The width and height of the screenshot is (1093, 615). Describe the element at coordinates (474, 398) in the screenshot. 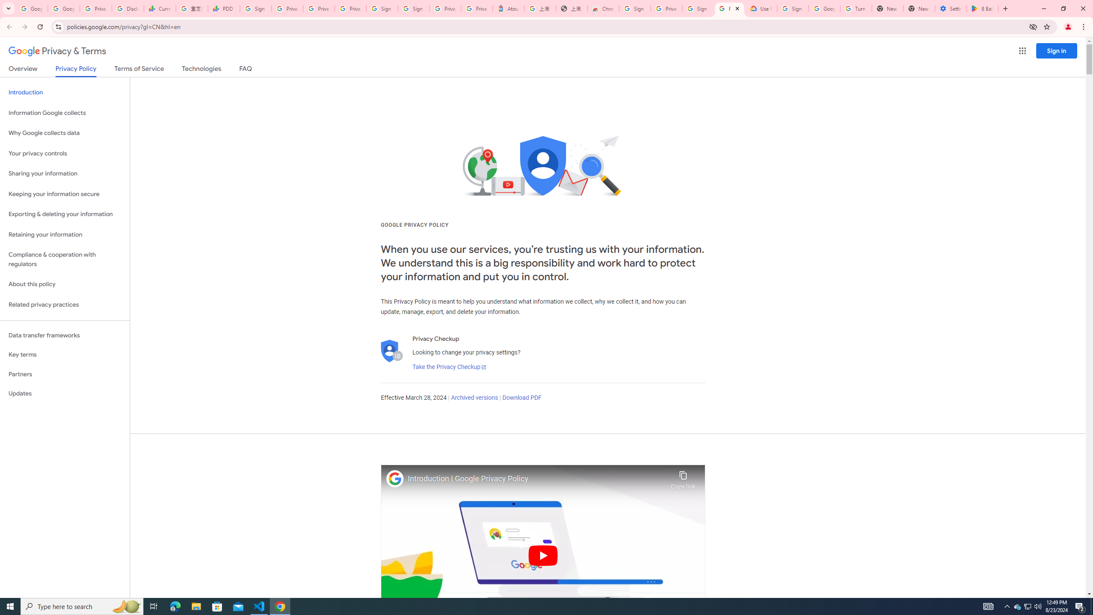

I see `Archived versions` at that location.